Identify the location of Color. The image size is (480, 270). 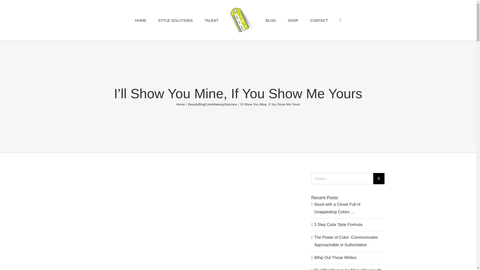
(208, 104).